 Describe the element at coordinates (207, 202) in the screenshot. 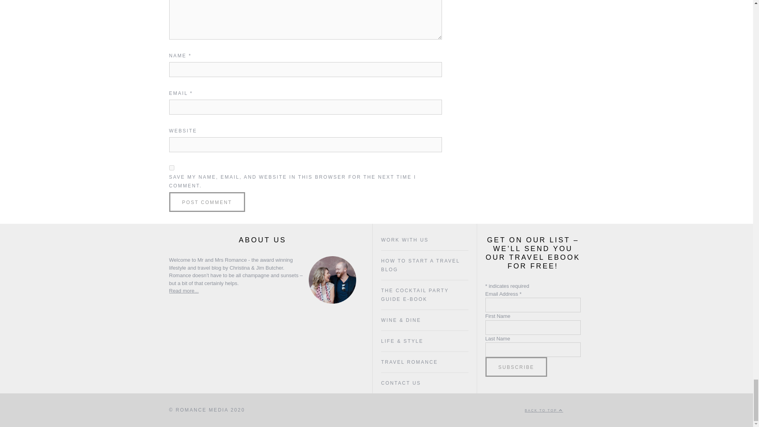

I see `Post Comment` at that location.